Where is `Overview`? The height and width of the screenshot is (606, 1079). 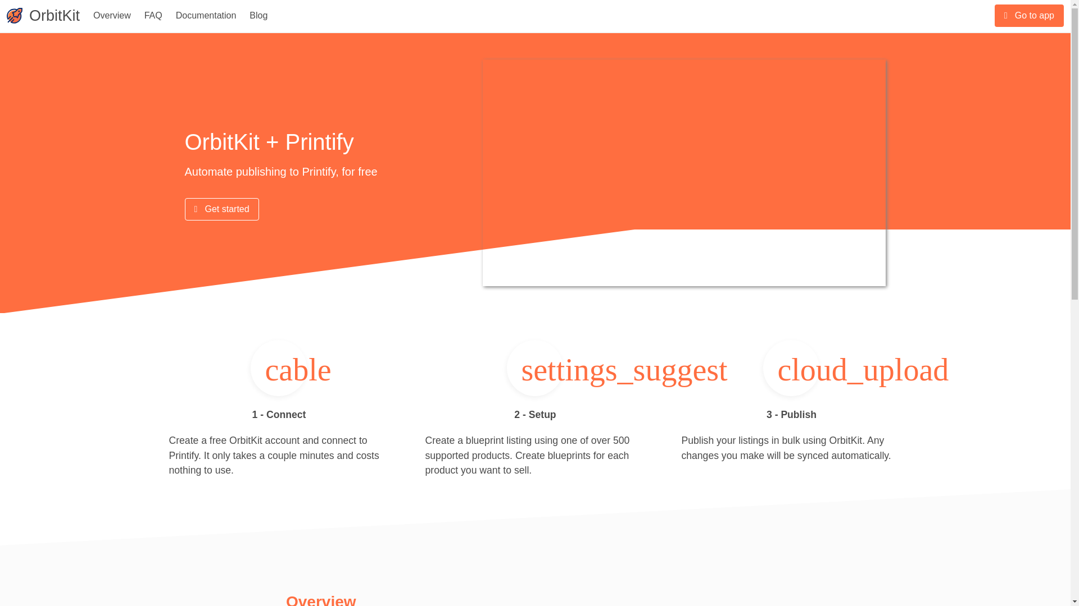 Overview is located at coordinates (112, 16).